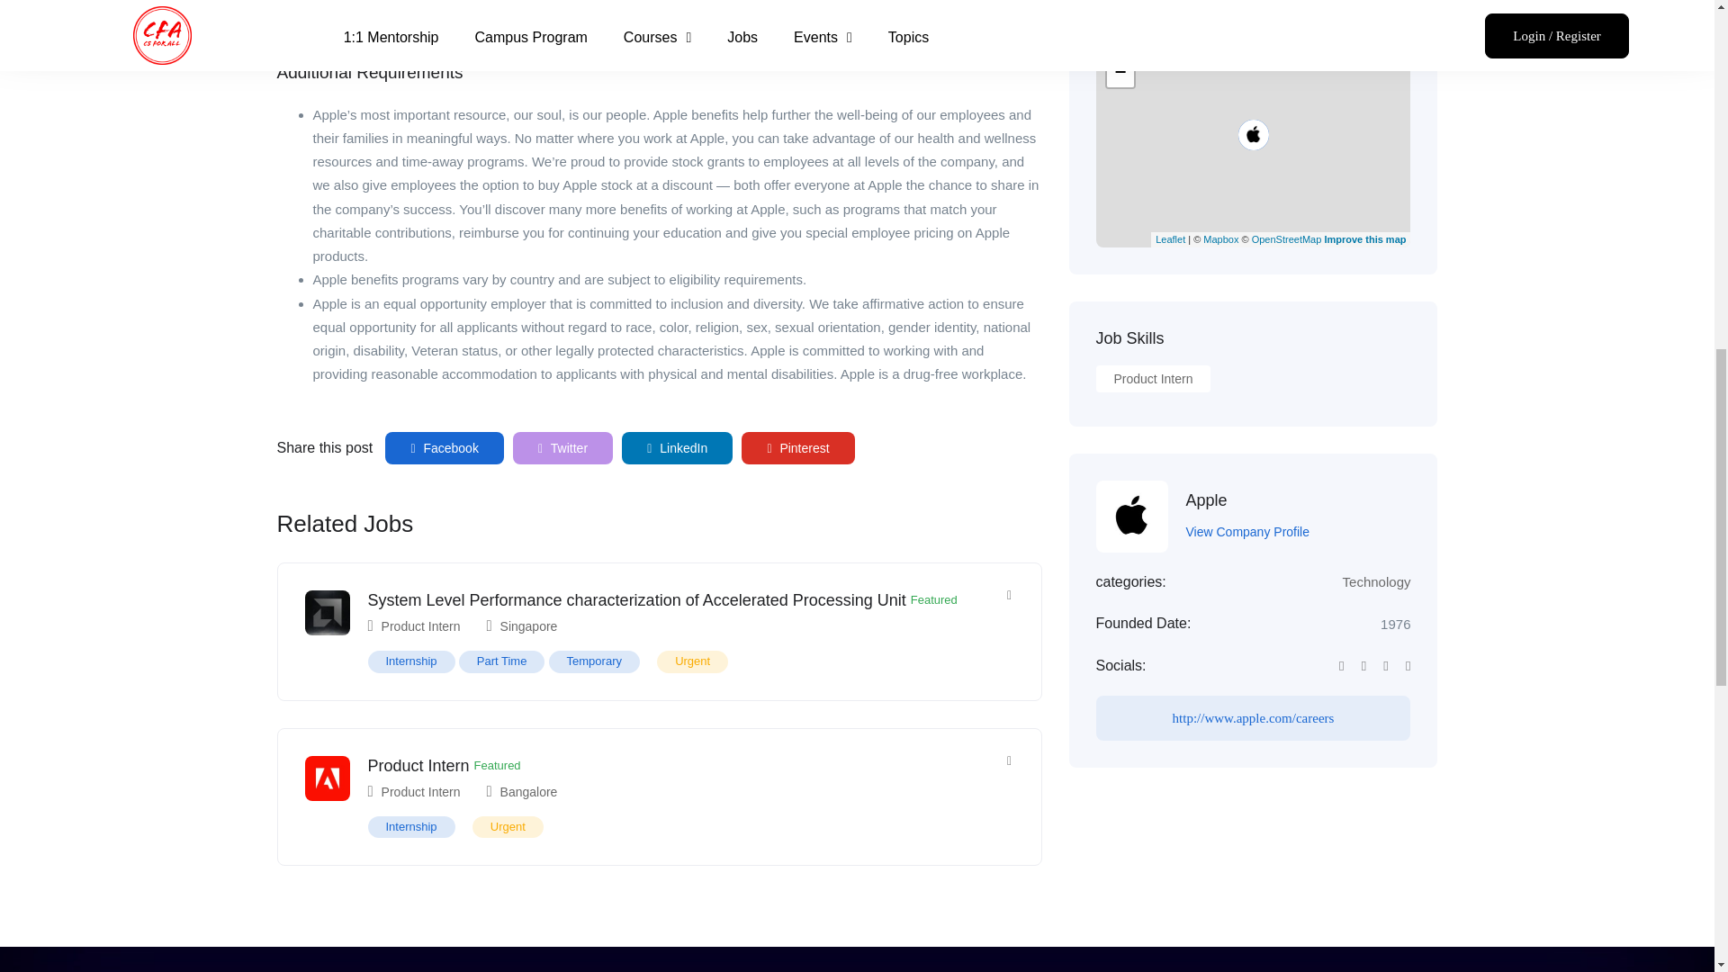 This screenshot has width=1728, height=972. What do you see at coordinates (1120, 74) in the screenshot?
I see `Zoom out` at bounding box center [1120, 74].